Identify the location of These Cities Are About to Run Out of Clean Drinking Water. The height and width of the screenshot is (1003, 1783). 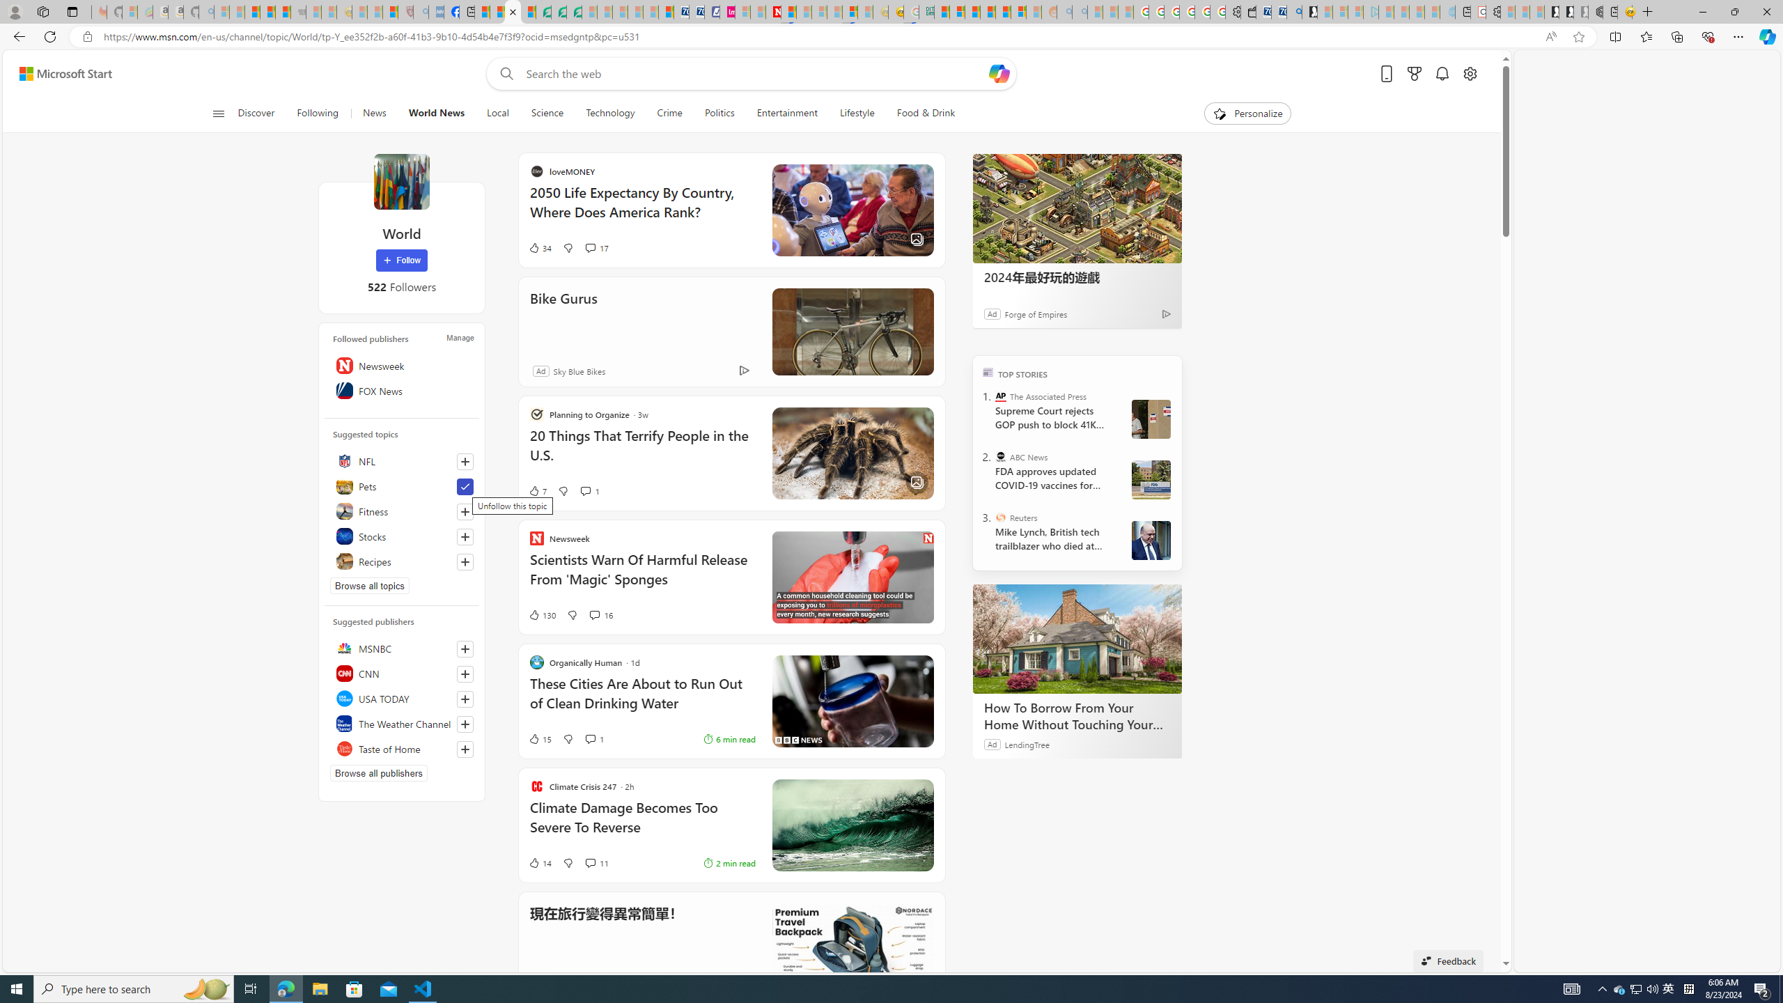
(776, 701).